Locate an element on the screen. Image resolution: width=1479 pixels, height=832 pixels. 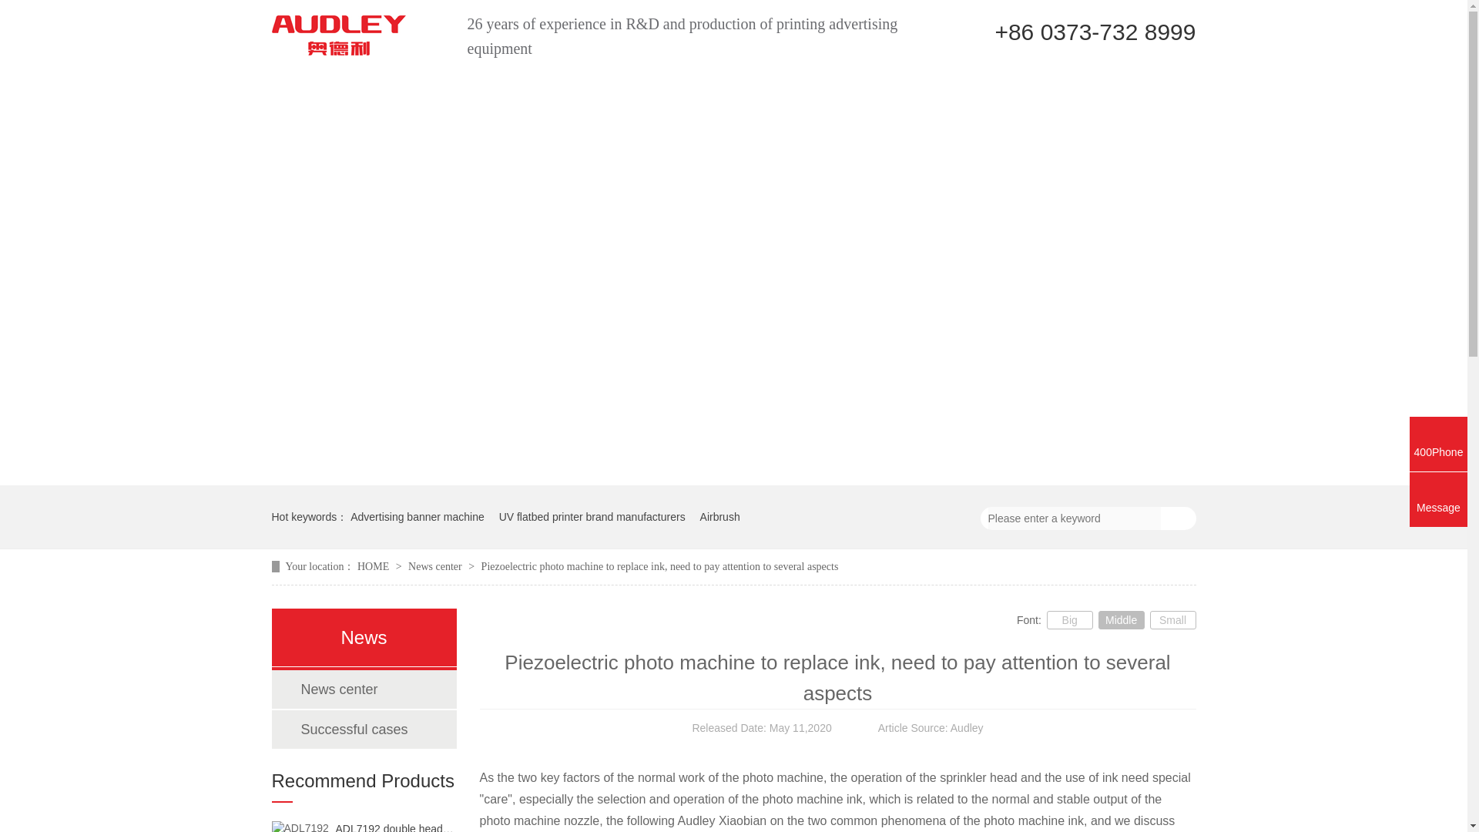
Successful cases is located at coordinates (362, 730).